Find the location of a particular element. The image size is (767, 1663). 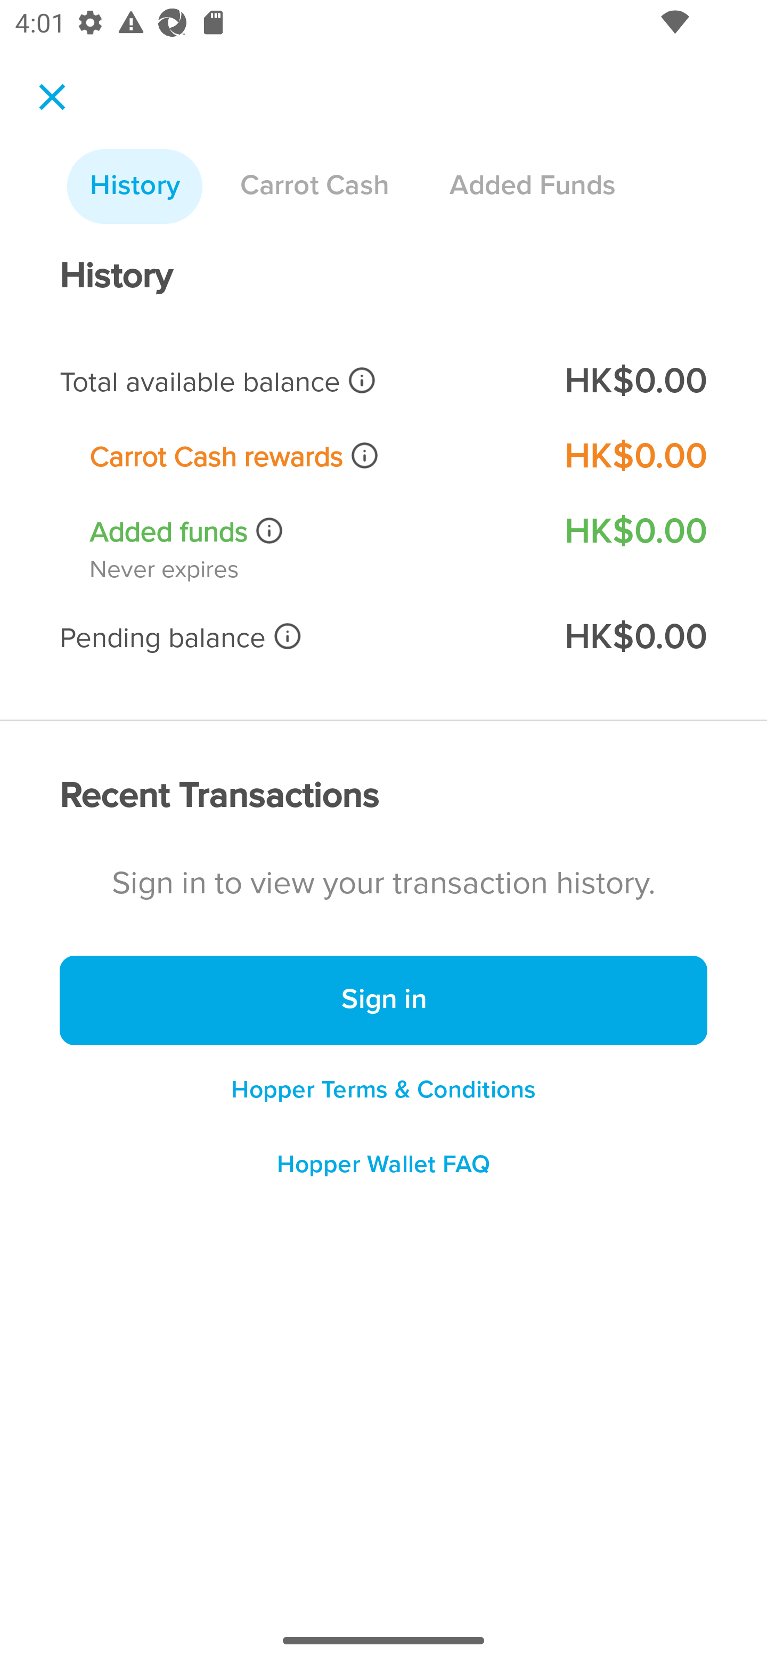

‍HK$0.00 is located at coordinates (635, 382).